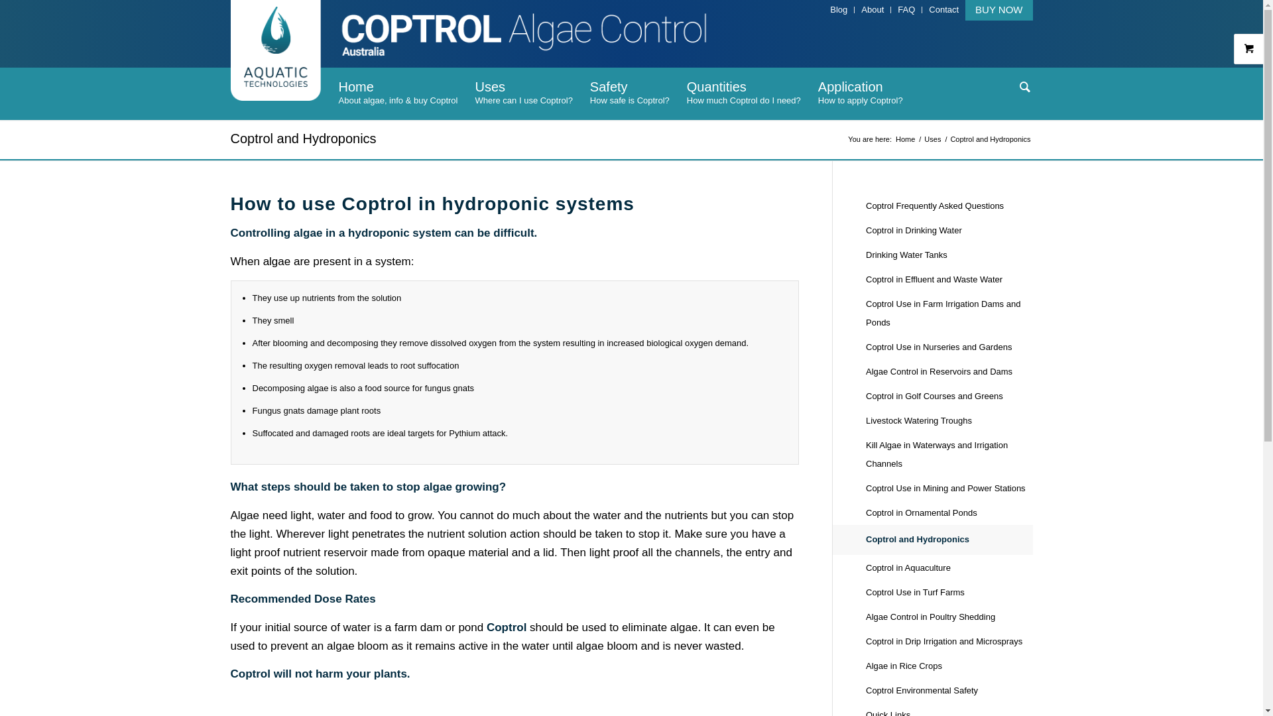 The image size is (1273, 716). What do you see at coordinates (861, 93) in the screenshot?
I see `Application` at bounding box center [861, 93].